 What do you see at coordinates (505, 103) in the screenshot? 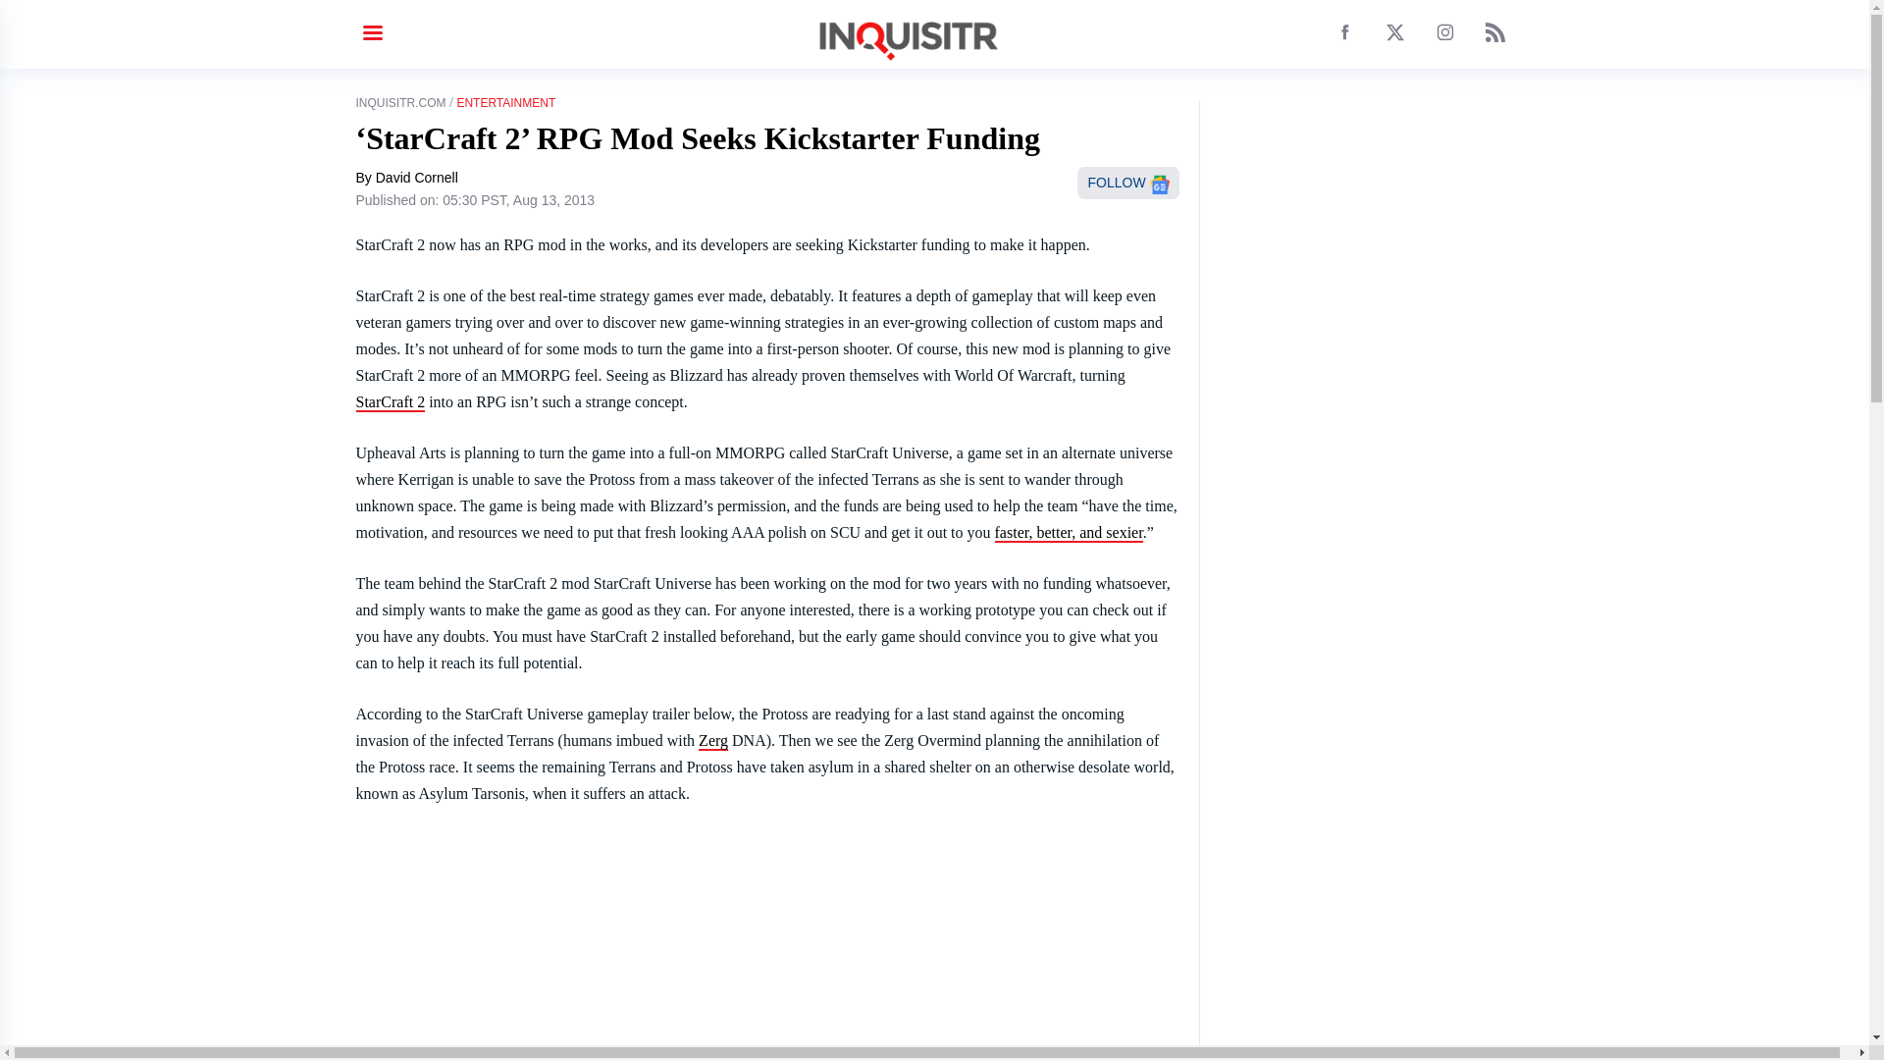
I see `ENTERTAINMENT` at bounding box center [505, 103].